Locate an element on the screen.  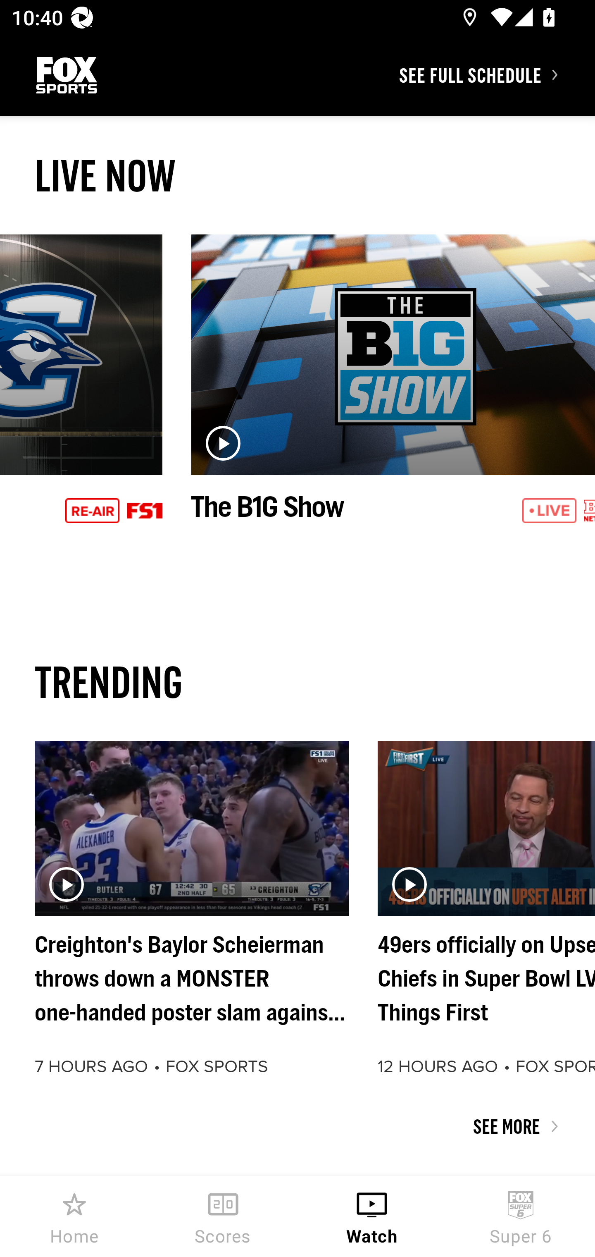
TRENDING is located at coordinates (297, 681).